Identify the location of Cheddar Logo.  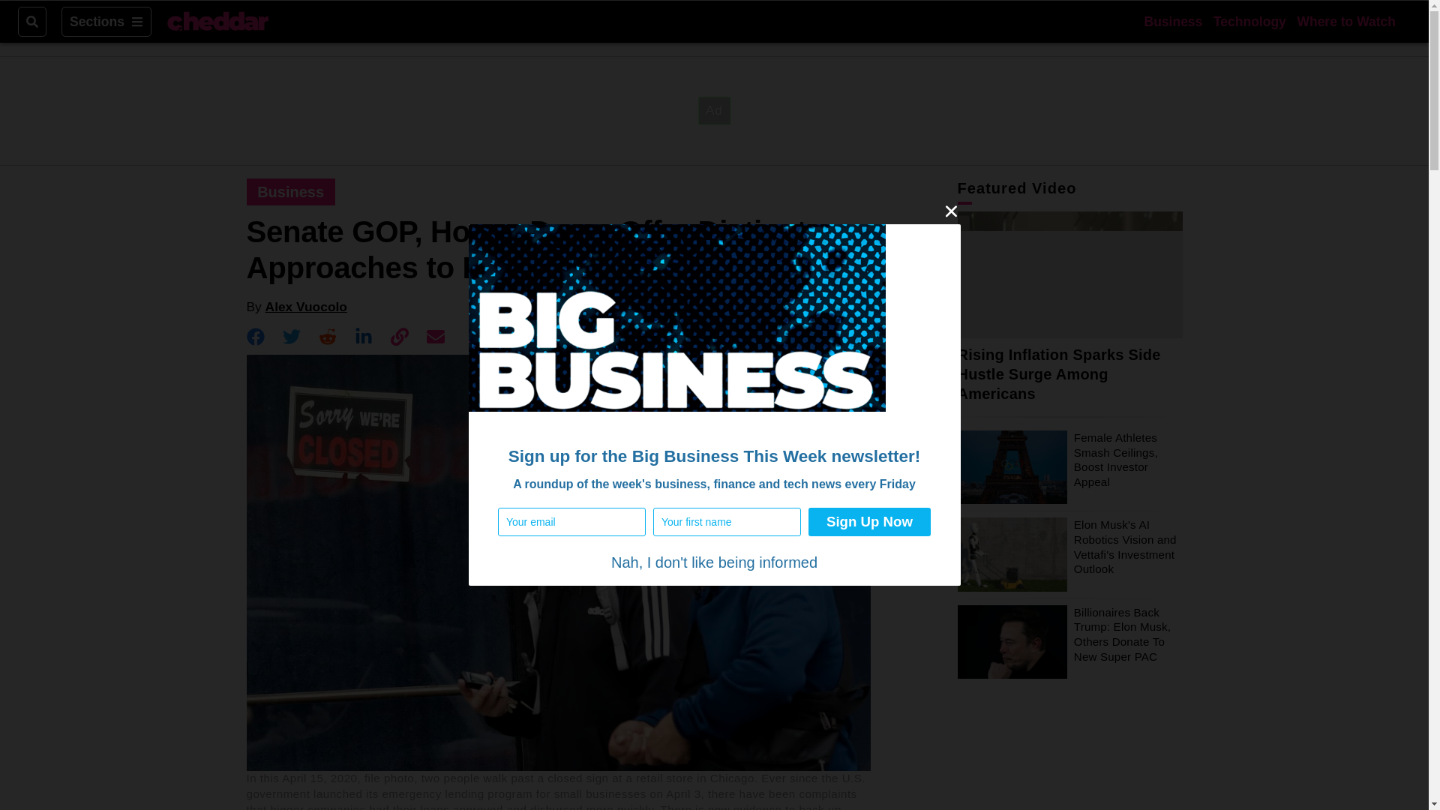
(217, 22).